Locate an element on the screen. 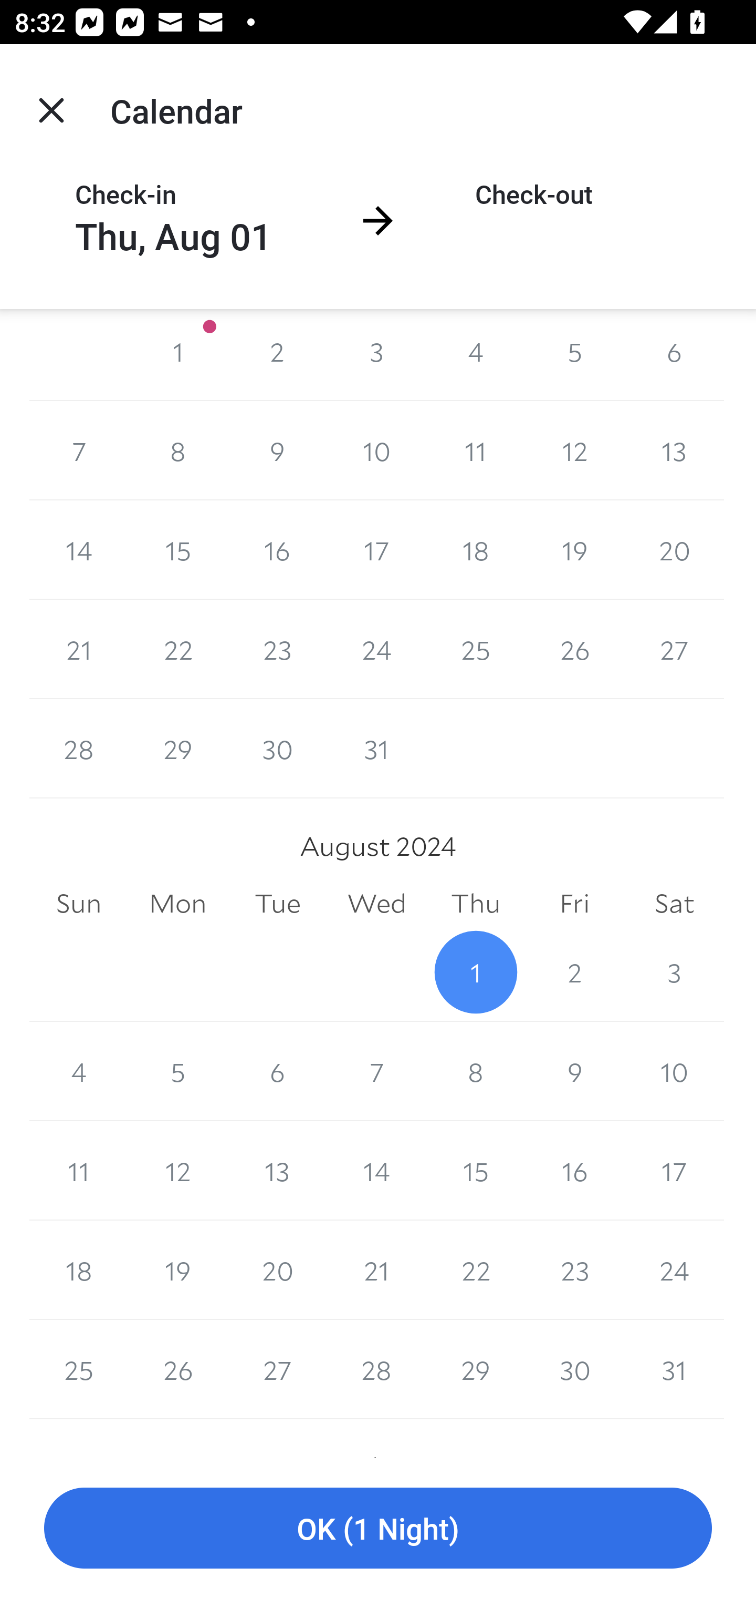 The width and height of the screenshot is (756, 1598). 11 11 July 2024 is located at coordinates (476, 450).